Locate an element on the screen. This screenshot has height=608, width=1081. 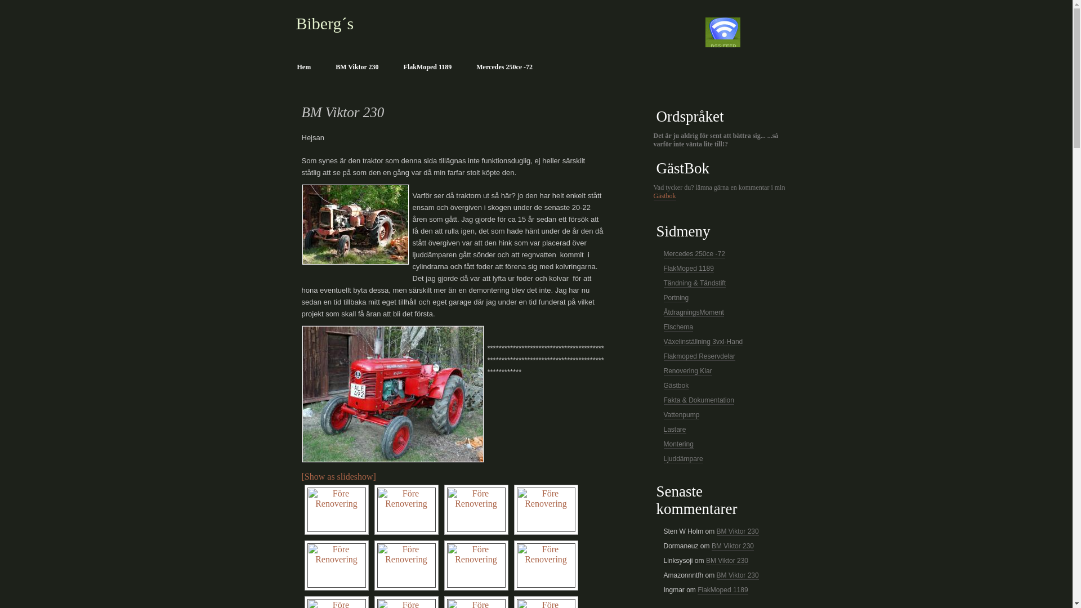
Vattenpump is located at coordinates (681, 415).